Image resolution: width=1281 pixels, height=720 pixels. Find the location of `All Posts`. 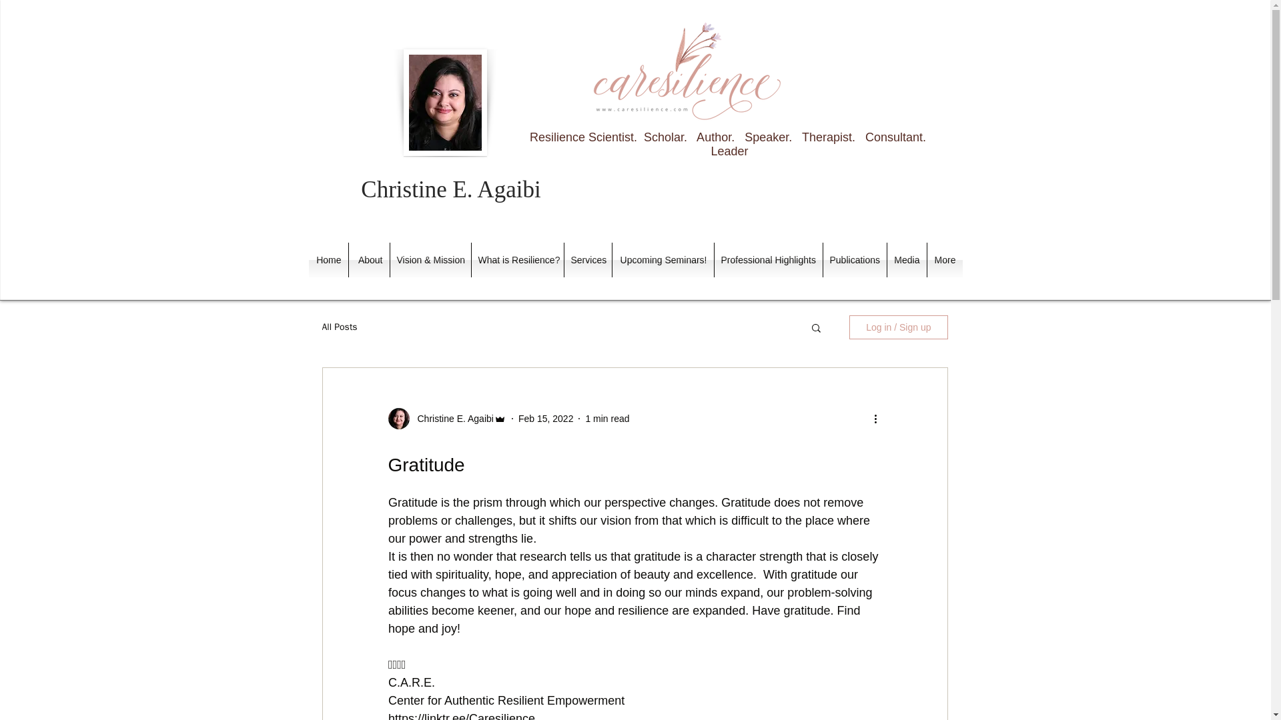

All Posts is located at coordinates (339, 327).